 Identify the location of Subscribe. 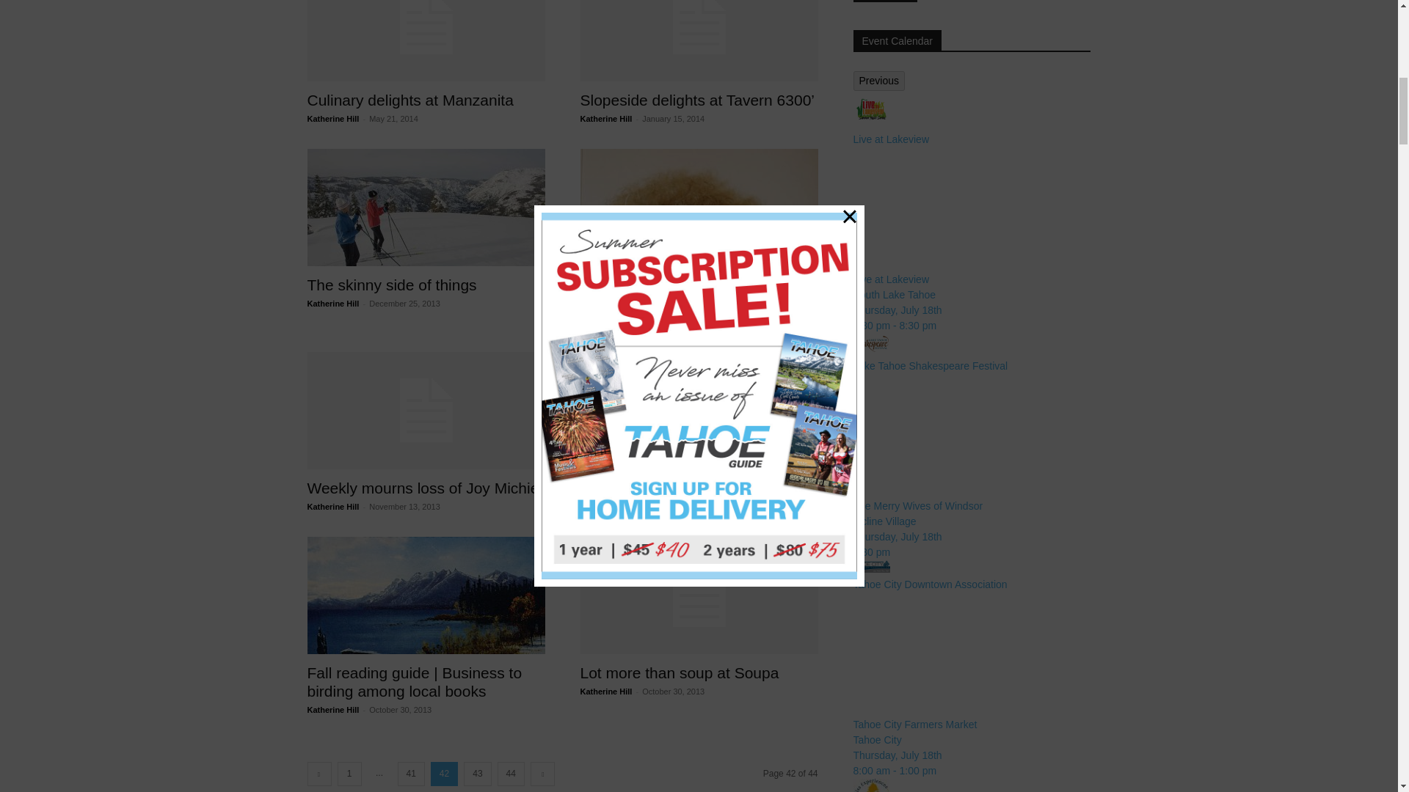
(884, 1).